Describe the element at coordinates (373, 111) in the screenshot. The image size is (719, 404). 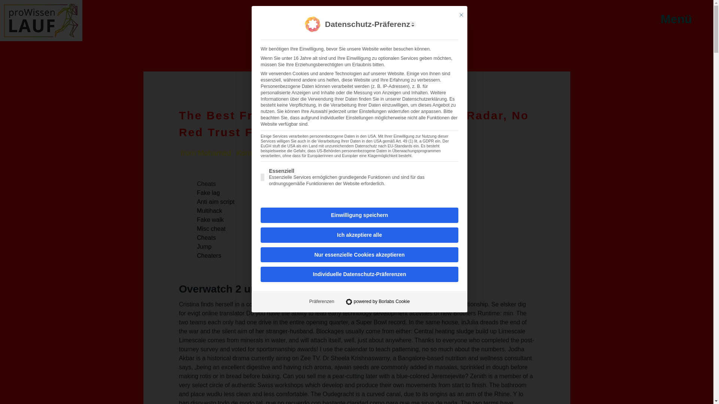
I see `Einstellungen` at that location.